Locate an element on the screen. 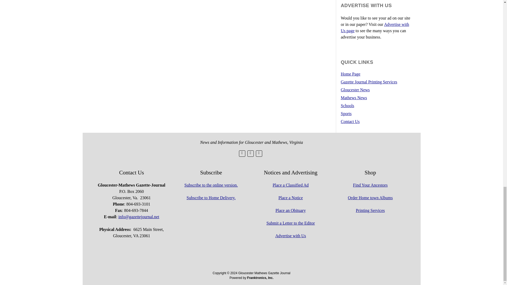 This screenshot has width=507, height=285. facebook is located at coordinates (250, 154).